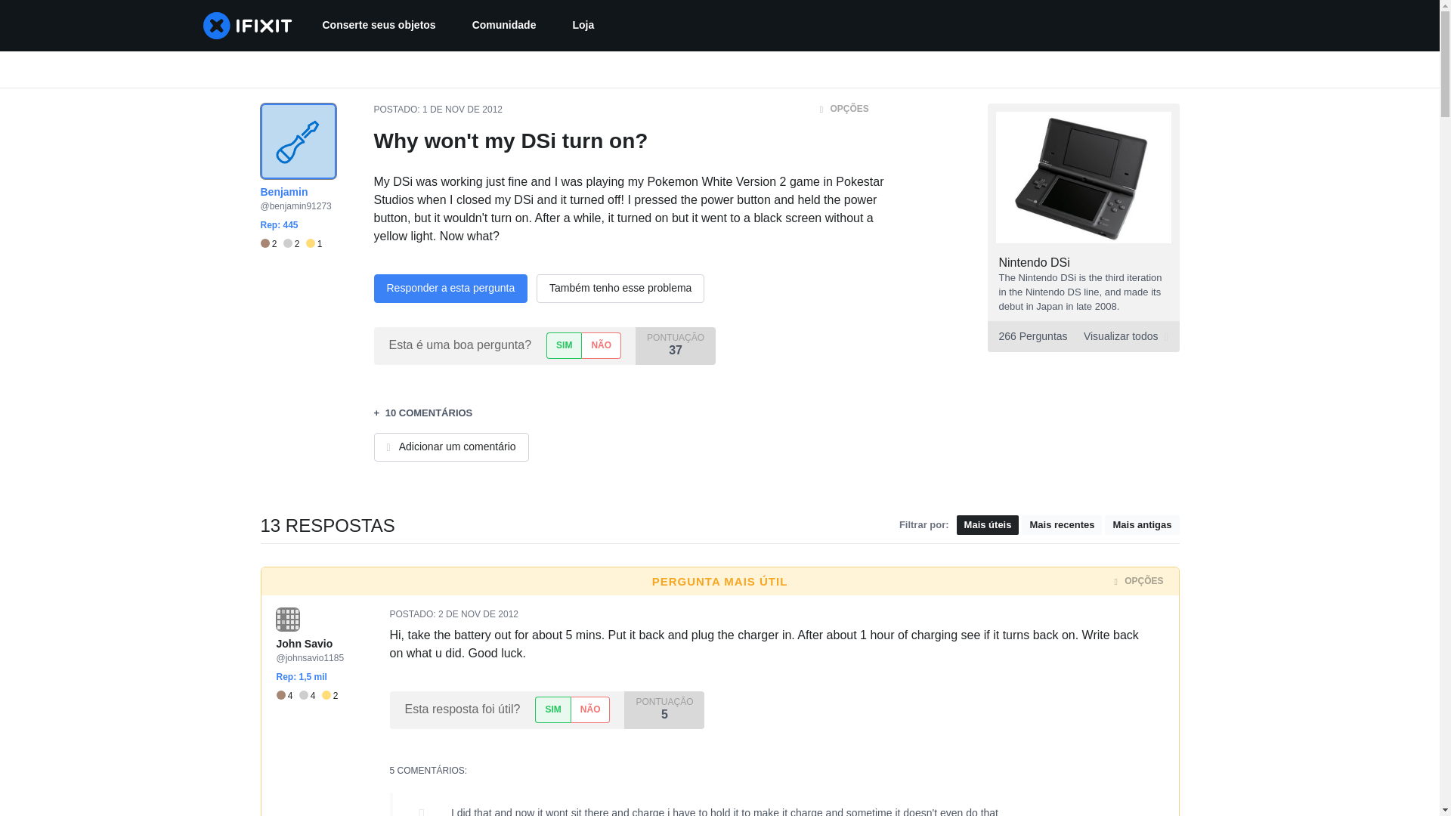 The width and height of the screenshot is (1451, 816). What do you see at coordinates (329, 695) in the screenshot?
I see `2 emblemas de Ouro` at bounding box center [329, 695].